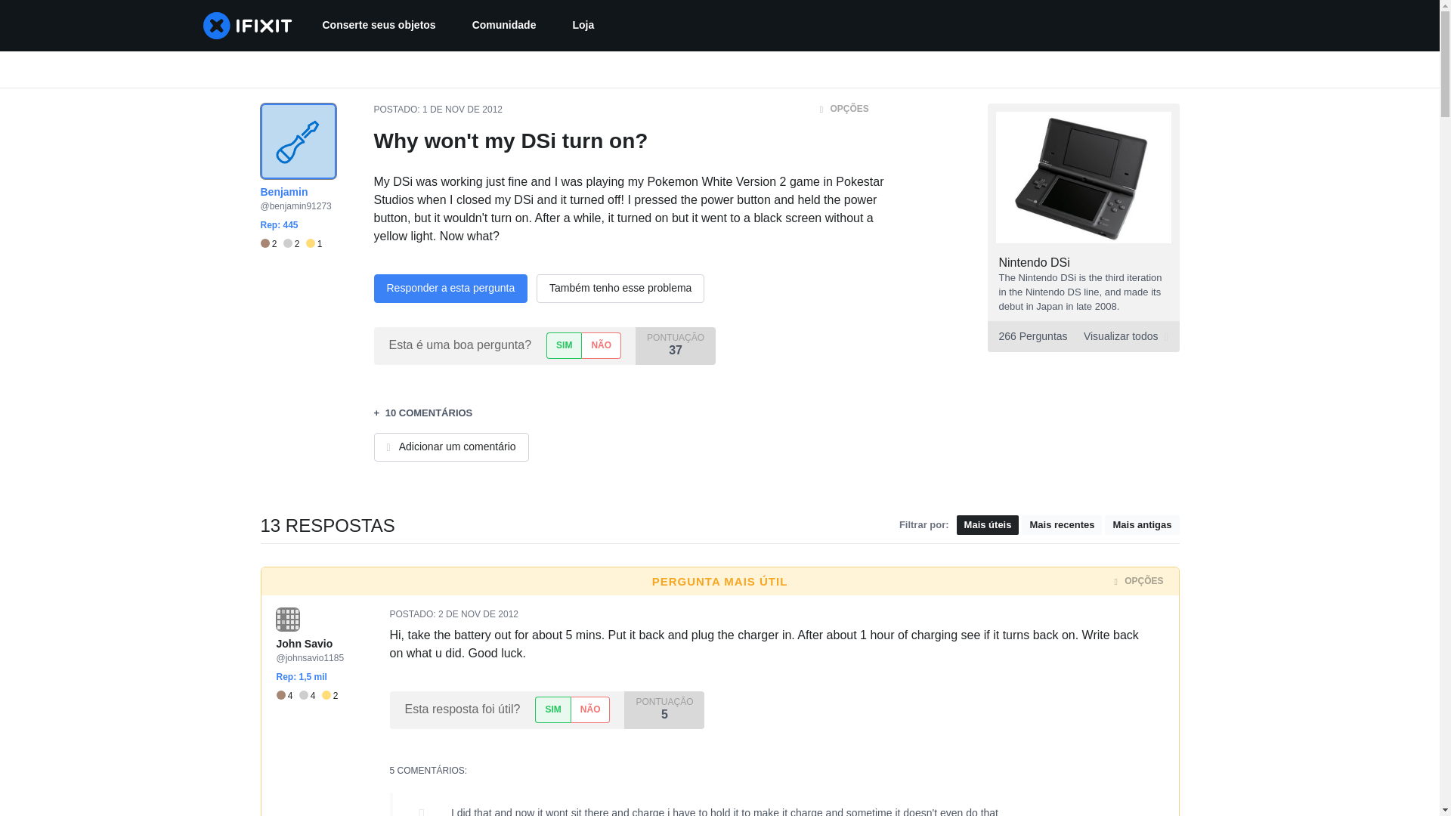 The width and height of the screenshot is (1451, 816). What do you see at coordinates (329, 695) in the screenshot?
I see `2 emblemas de Ouro` at bounding box center [329, 695].